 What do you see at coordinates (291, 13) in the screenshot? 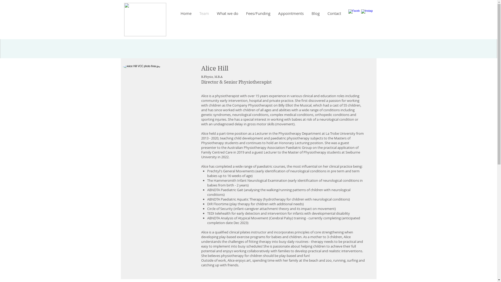
I see `Appointments` at bounding box center [291, 13].